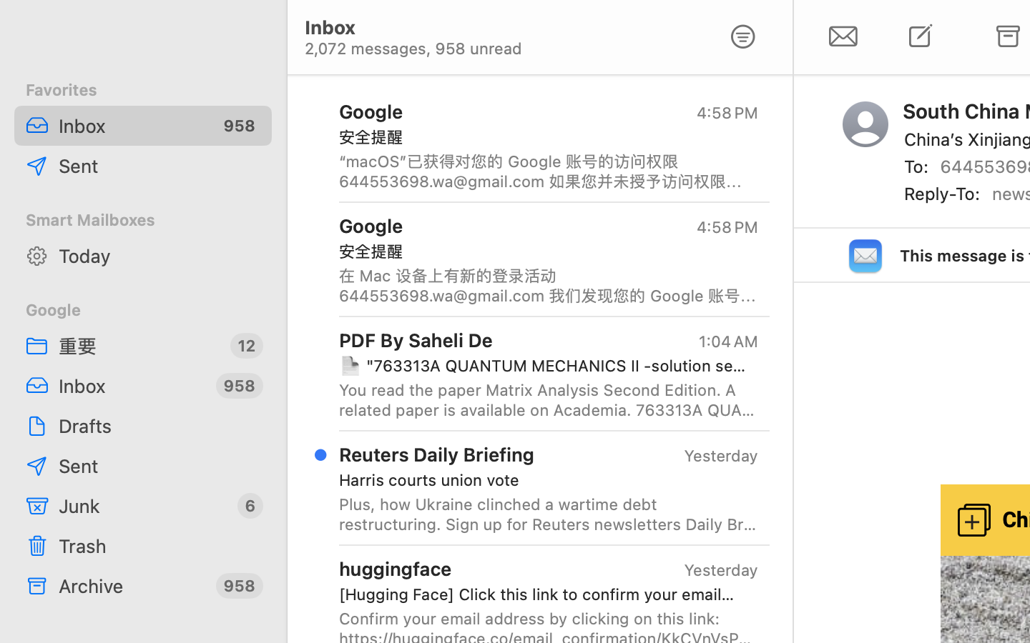  What do you see at coordinates (396, 569) in the screenshot?
I see `huggingface` at bounding box center [396, 569].